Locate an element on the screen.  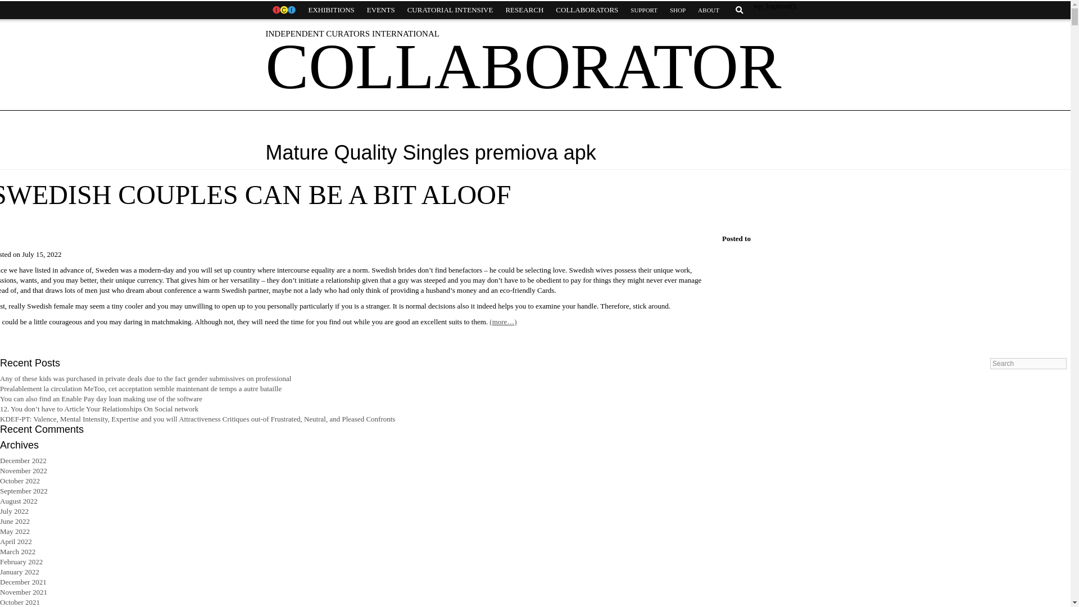
CURATORIAL INTENSIVE is located at coordinates (450, 10).